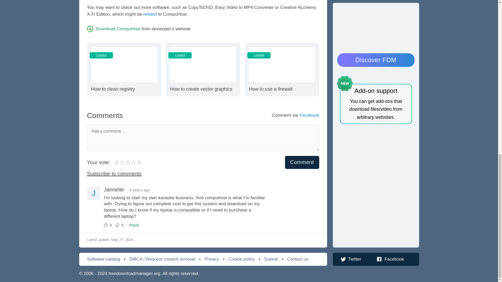  I want to click on Comment, so click(150, 14).